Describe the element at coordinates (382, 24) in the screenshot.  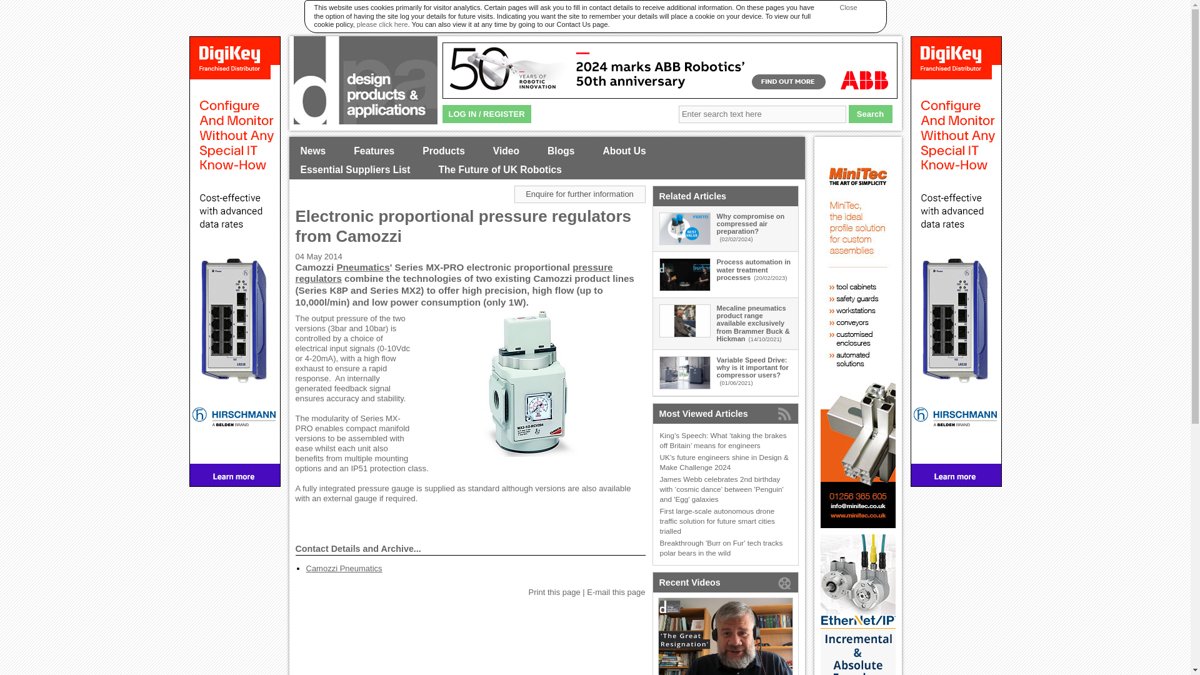
I see `please click here` at that location.